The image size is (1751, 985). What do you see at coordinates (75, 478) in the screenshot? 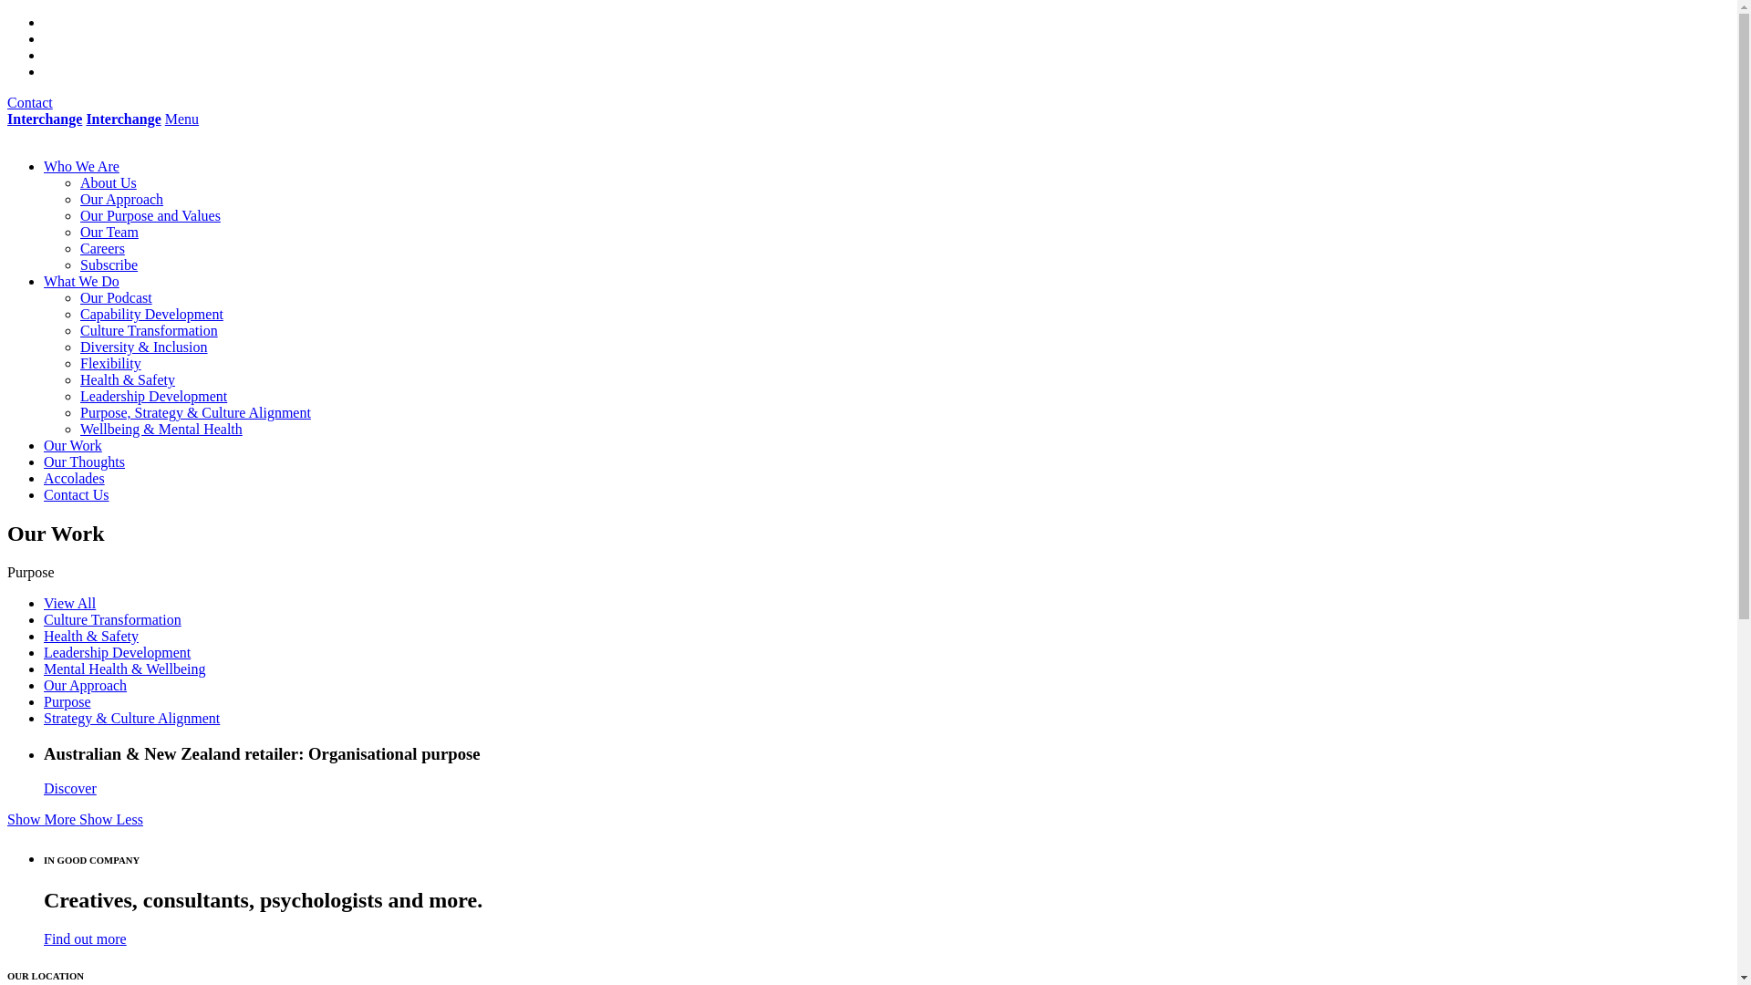
I see `Accolades` at bounding box center [75, 478].